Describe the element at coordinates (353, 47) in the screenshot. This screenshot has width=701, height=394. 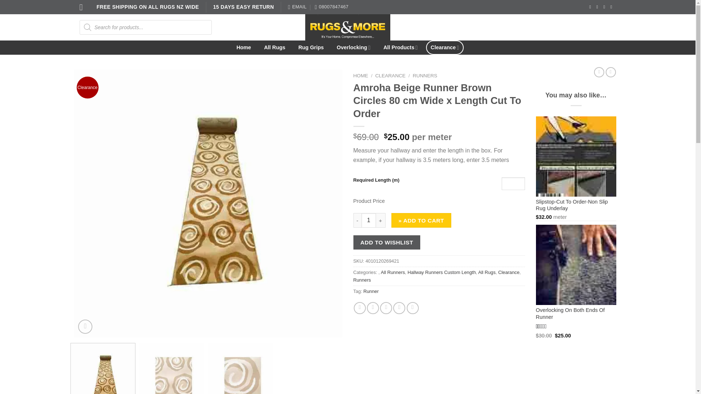
I see `Overlocking` at that location.